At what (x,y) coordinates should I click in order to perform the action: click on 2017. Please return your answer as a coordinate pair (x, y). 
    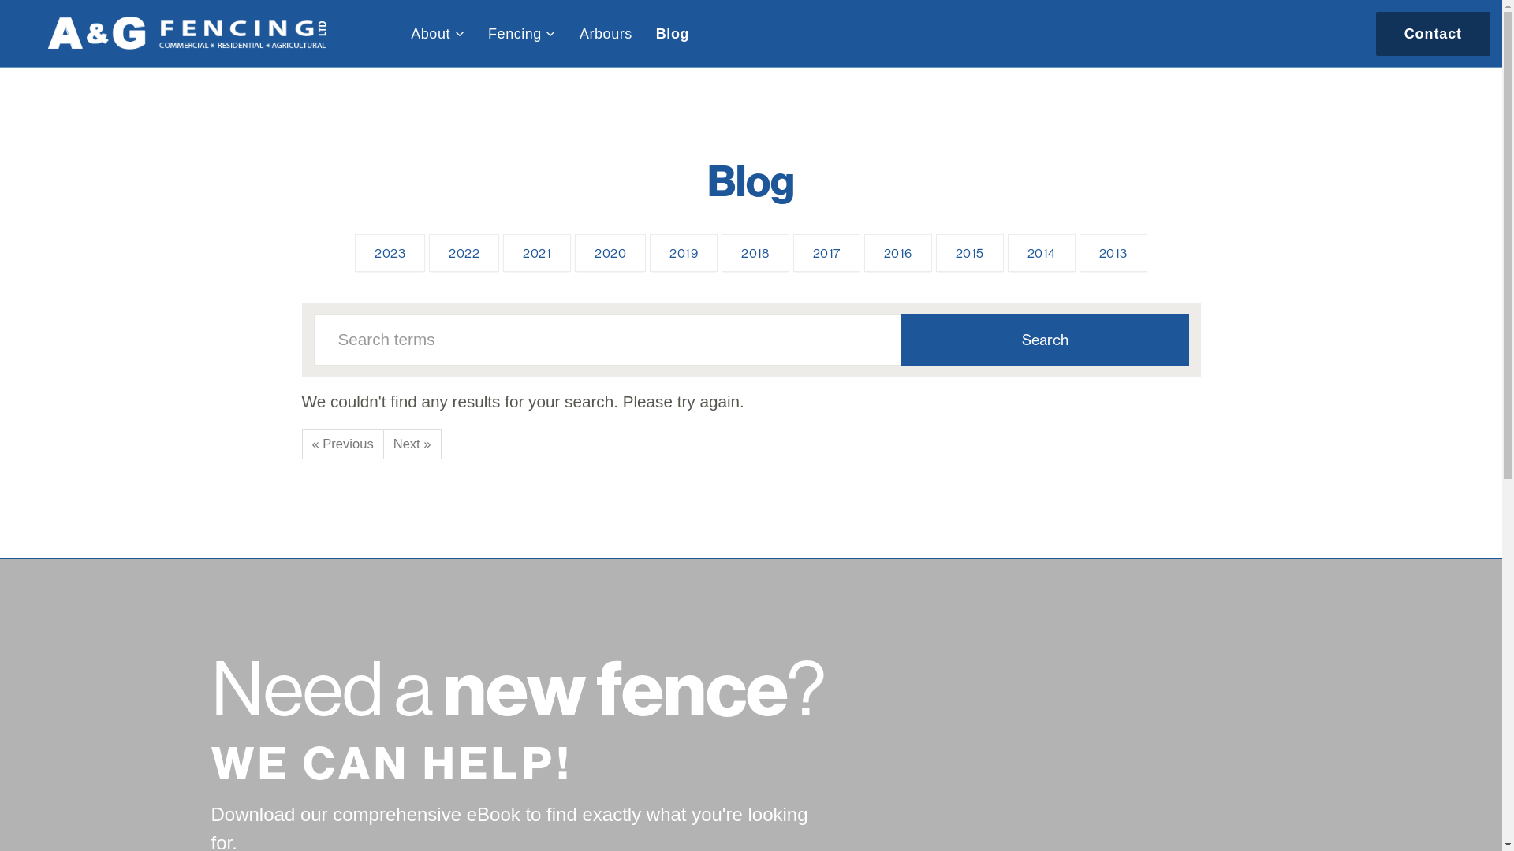
    Looking at the image, I should click on (826, 253).